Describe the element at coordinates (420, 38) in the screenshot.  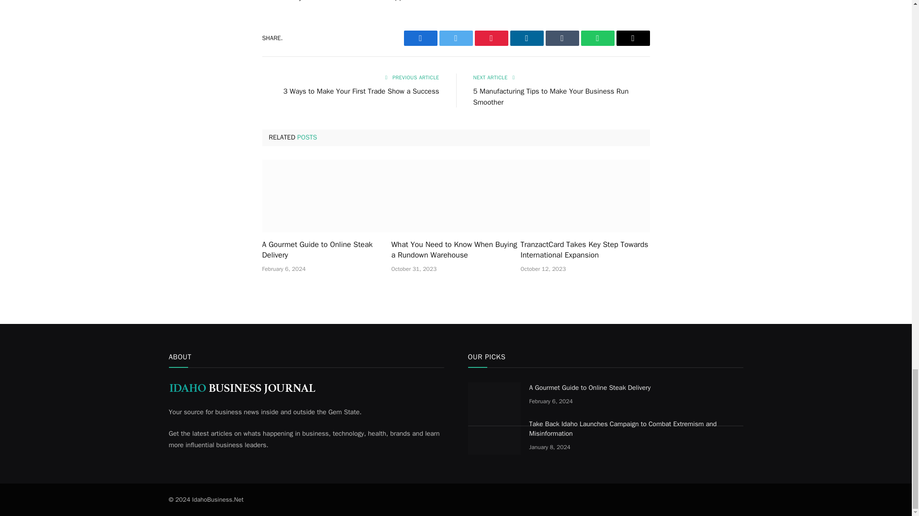
I see `Share on Facebook` at that location.